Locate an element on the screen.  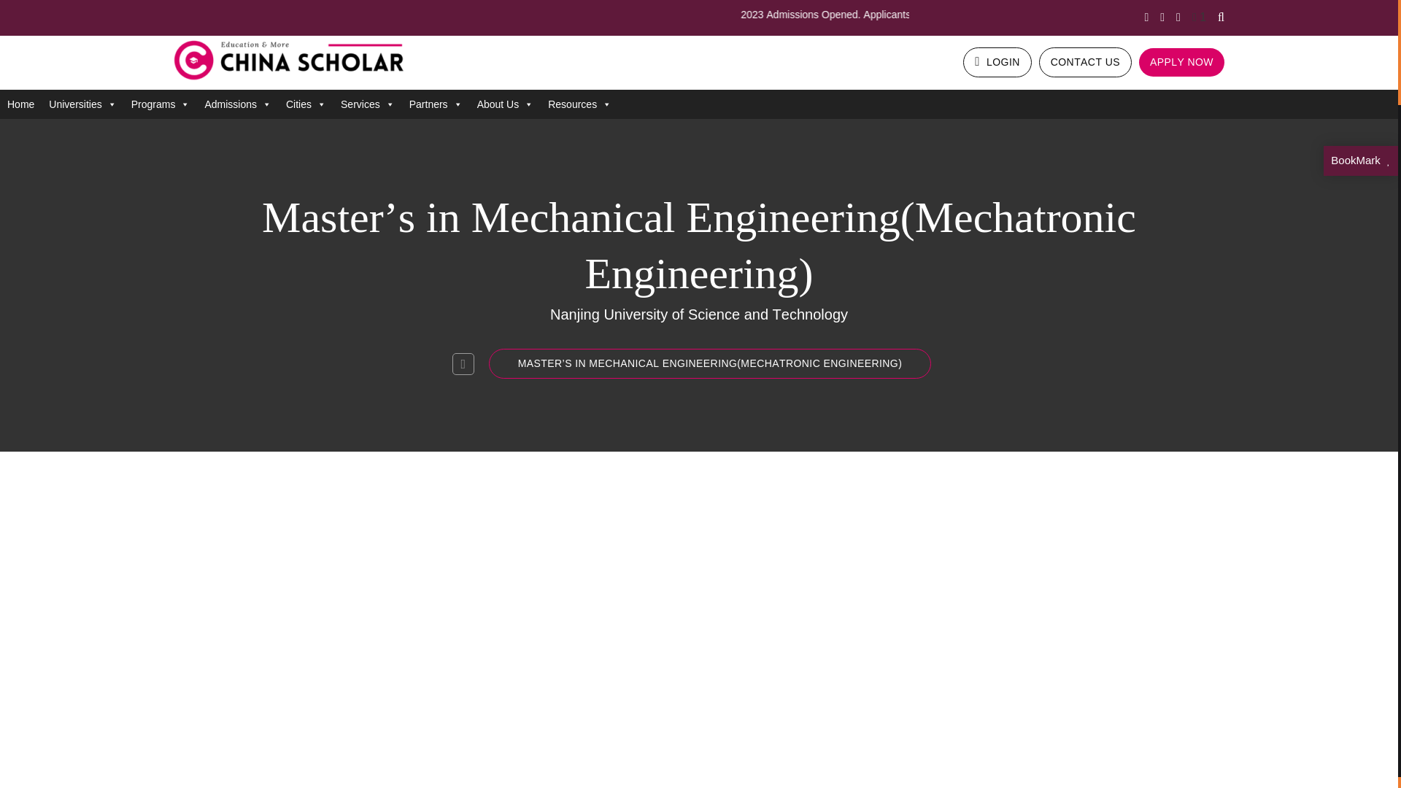
Admissions is located at coordinates (238, 104).